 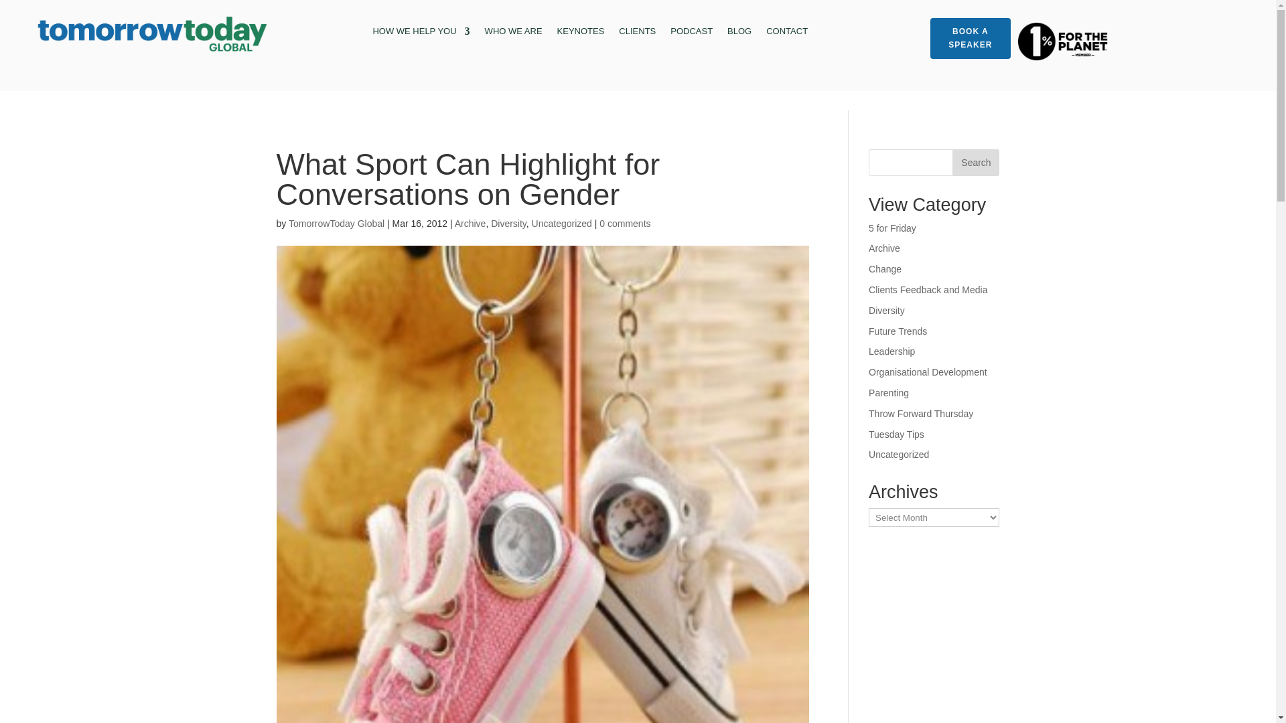 I want to click on 5 for Friday, so click(x=892, y=228).